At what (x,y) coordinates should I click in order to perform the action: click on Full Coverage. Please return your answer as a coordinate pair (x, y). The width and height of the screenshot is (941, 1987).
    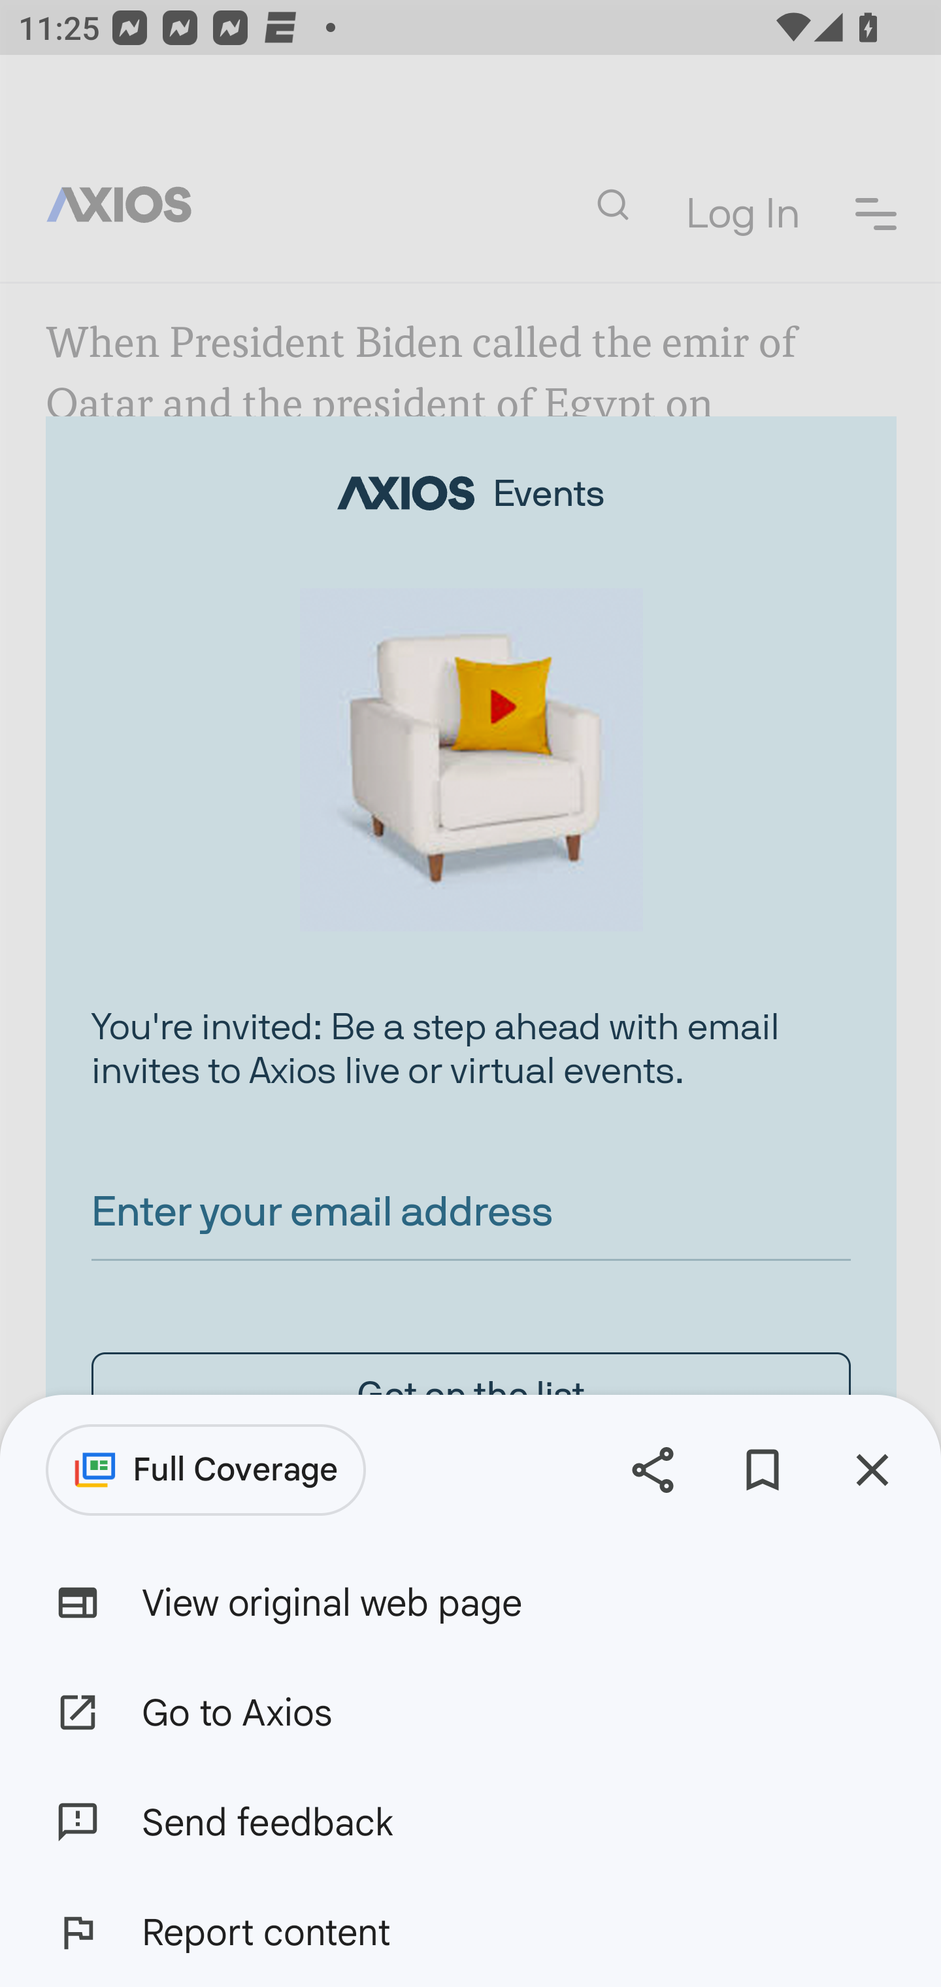
    Looking at the image, I should click on (206, 1470).